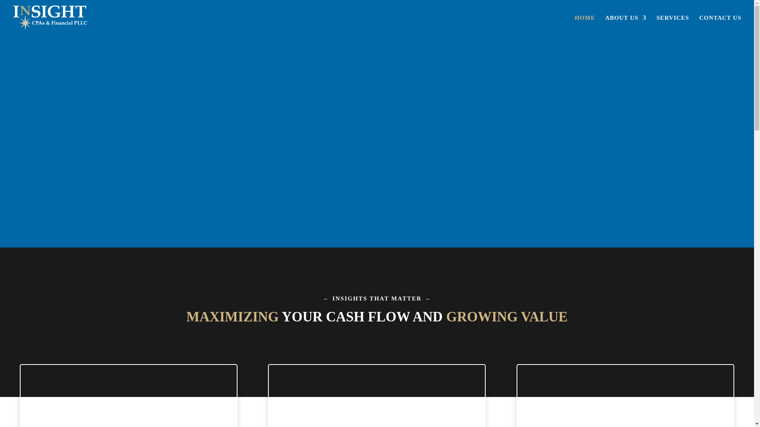  Describe the element at coordinates (673, 25) in the screenshot. I see `SERVICES` at that location.